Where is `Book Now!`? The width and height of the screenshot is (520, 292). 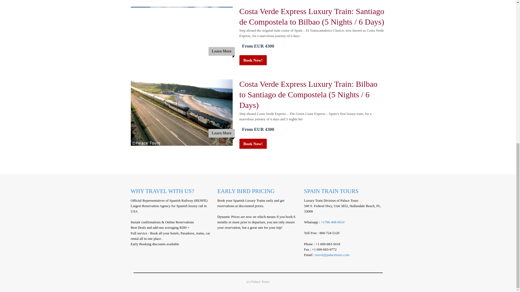 Book Now! is located at coordinates (253, 144).